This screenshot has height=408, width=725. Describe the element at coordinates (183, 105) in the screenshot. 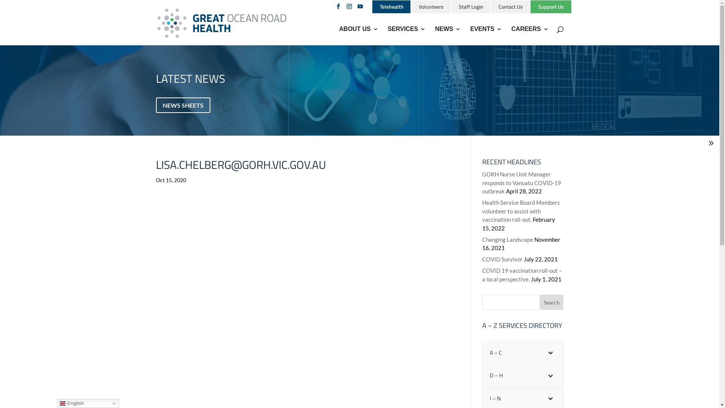

I see `NEWS SHEETS` at that location.